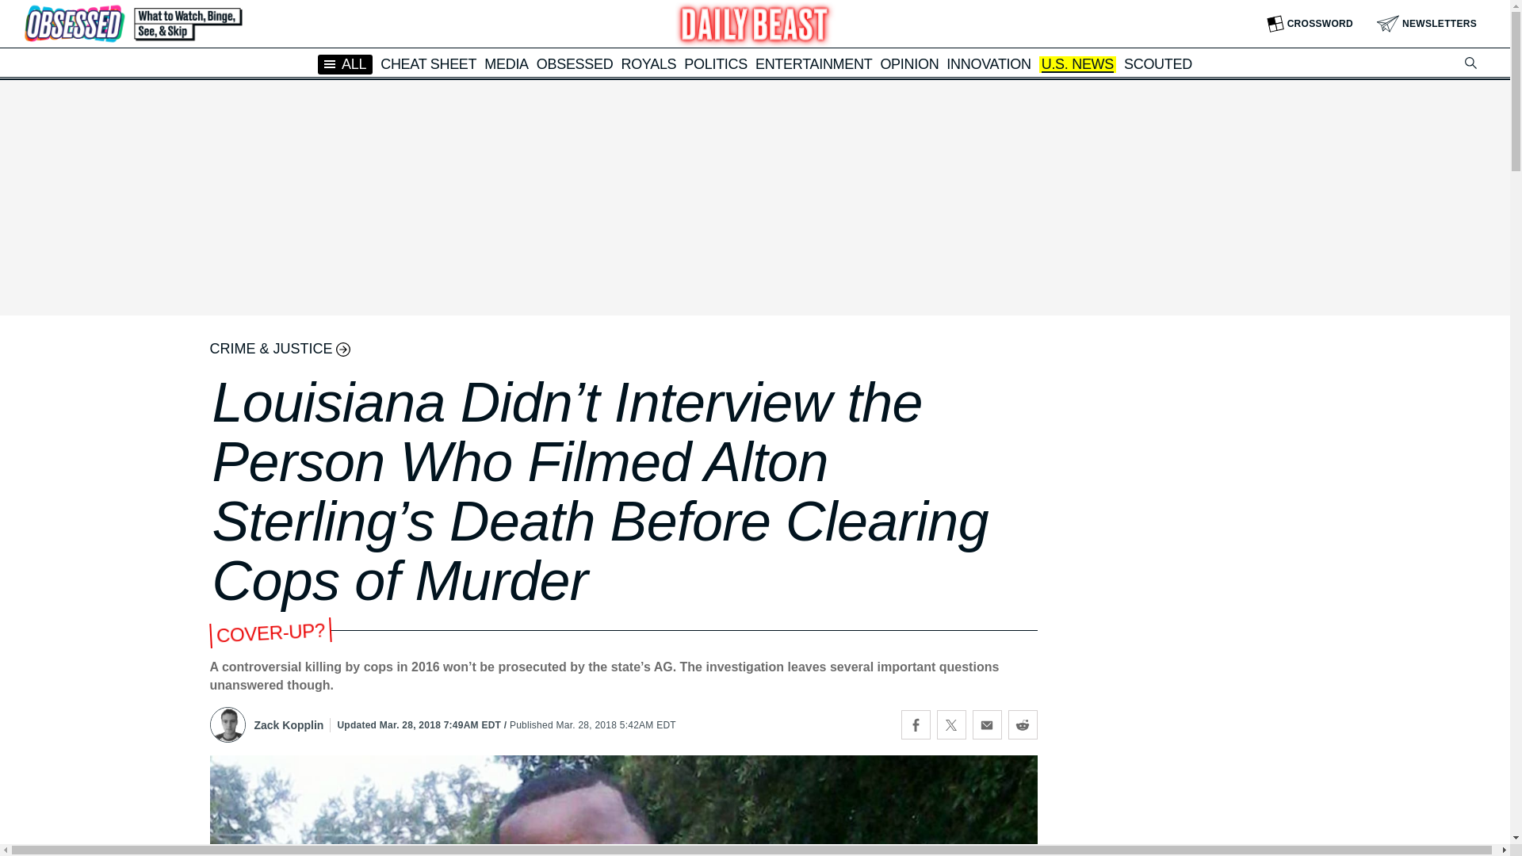 This screenshot has height=856, width=1522. What do you see at coordinates (715, 63) in the screenshot?
I see `POLITICS` at bounding box center [715, 63].